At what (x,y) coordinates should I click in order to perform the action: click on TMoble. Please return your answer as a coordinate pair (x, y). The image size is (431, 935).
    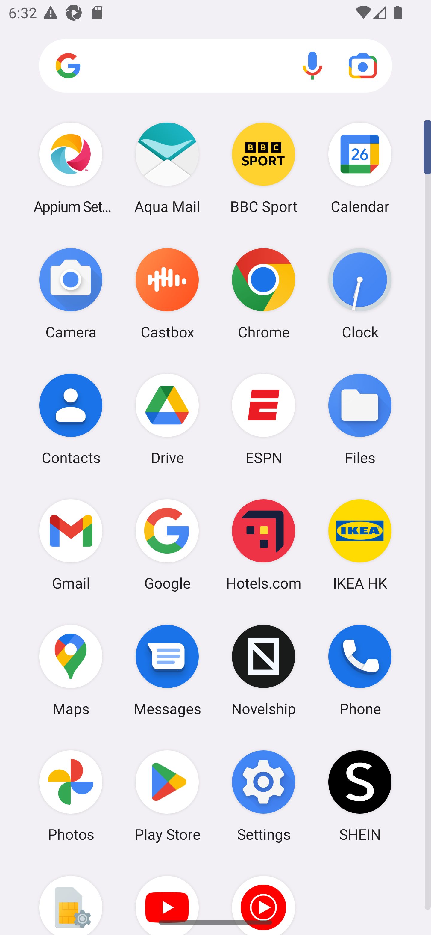
    Looking at the image, I should click on (71, 897).